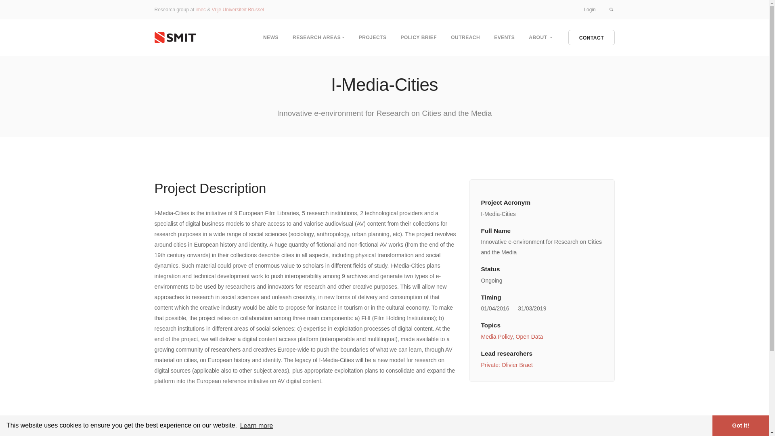  What do you see at coordinates (373, 38) in the screenshot?
I see `PROJECTS` at bounding box center [373, 38].